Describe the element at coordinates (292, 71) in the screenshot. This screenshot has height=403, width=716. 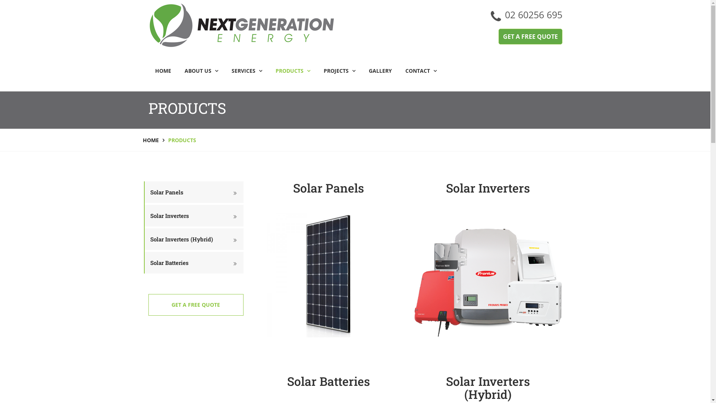
I see `PRODUCTS` at that location.